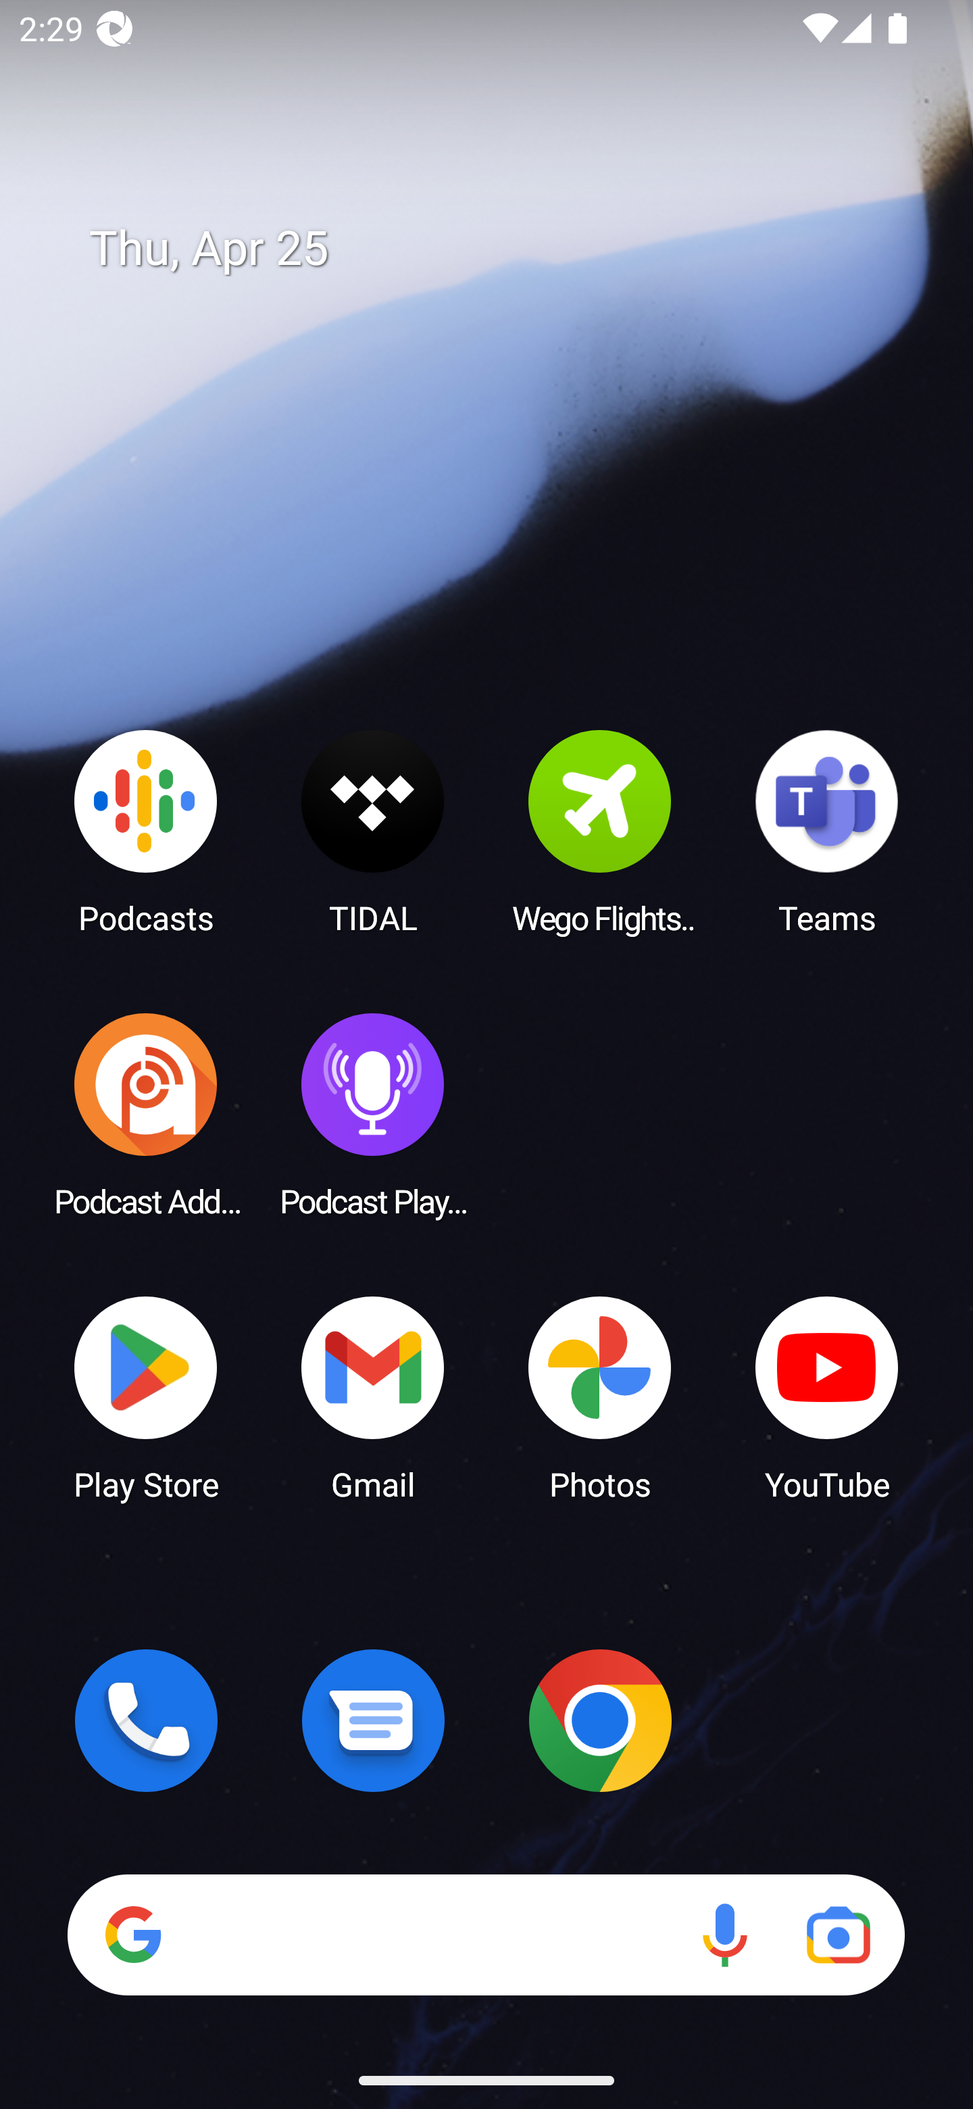  What do you see at coordinates (373, 831) in the screenshot?
I see `TIDAL` at bounding box center [373, 831].